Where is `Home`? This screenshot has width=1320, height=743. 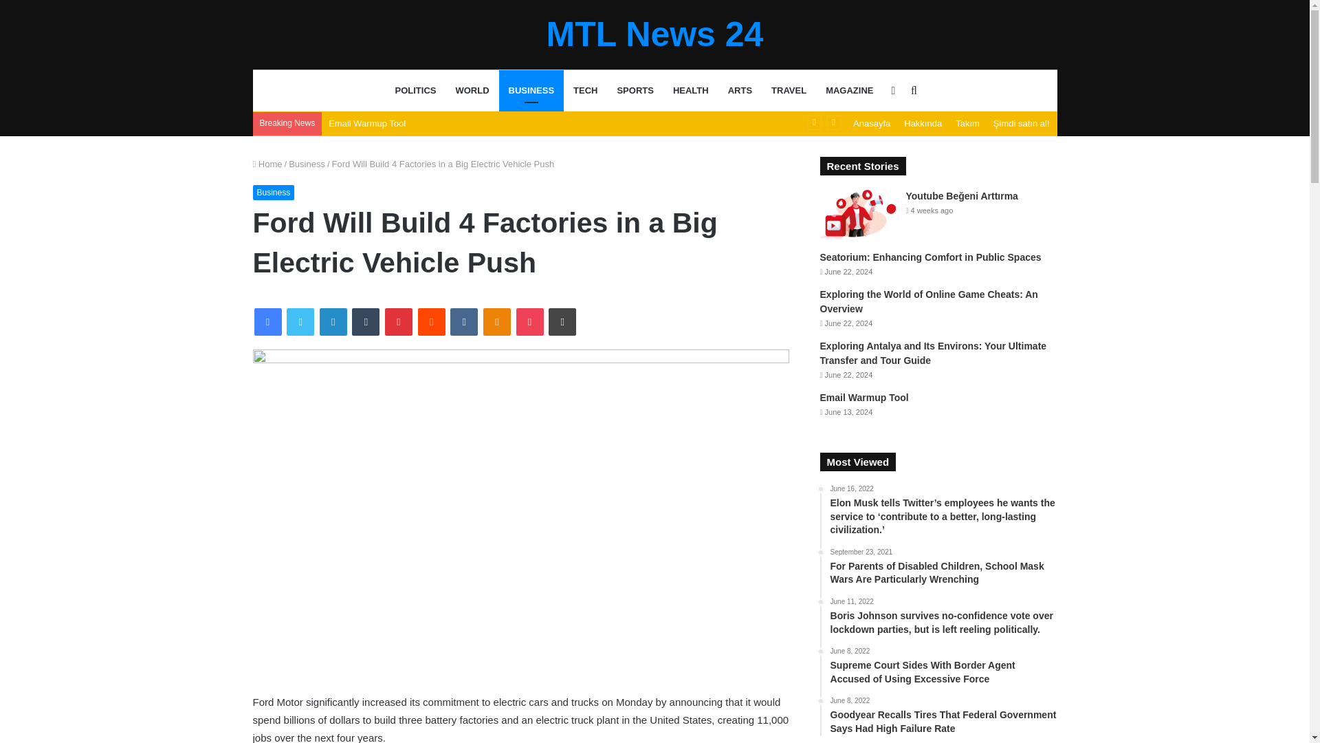 Home is located at coordinates (267, 164).